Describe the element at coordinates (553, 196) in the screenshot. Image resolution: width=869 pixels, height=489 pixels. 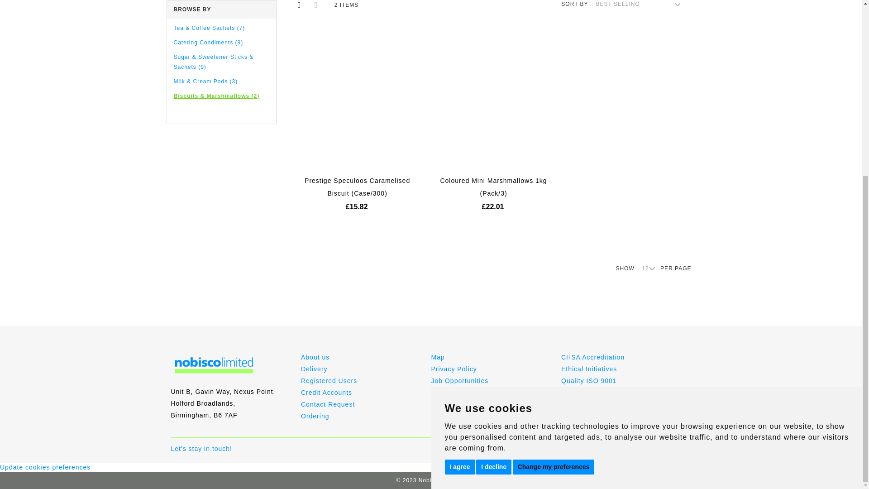
I see `Change my preferences` at that location.